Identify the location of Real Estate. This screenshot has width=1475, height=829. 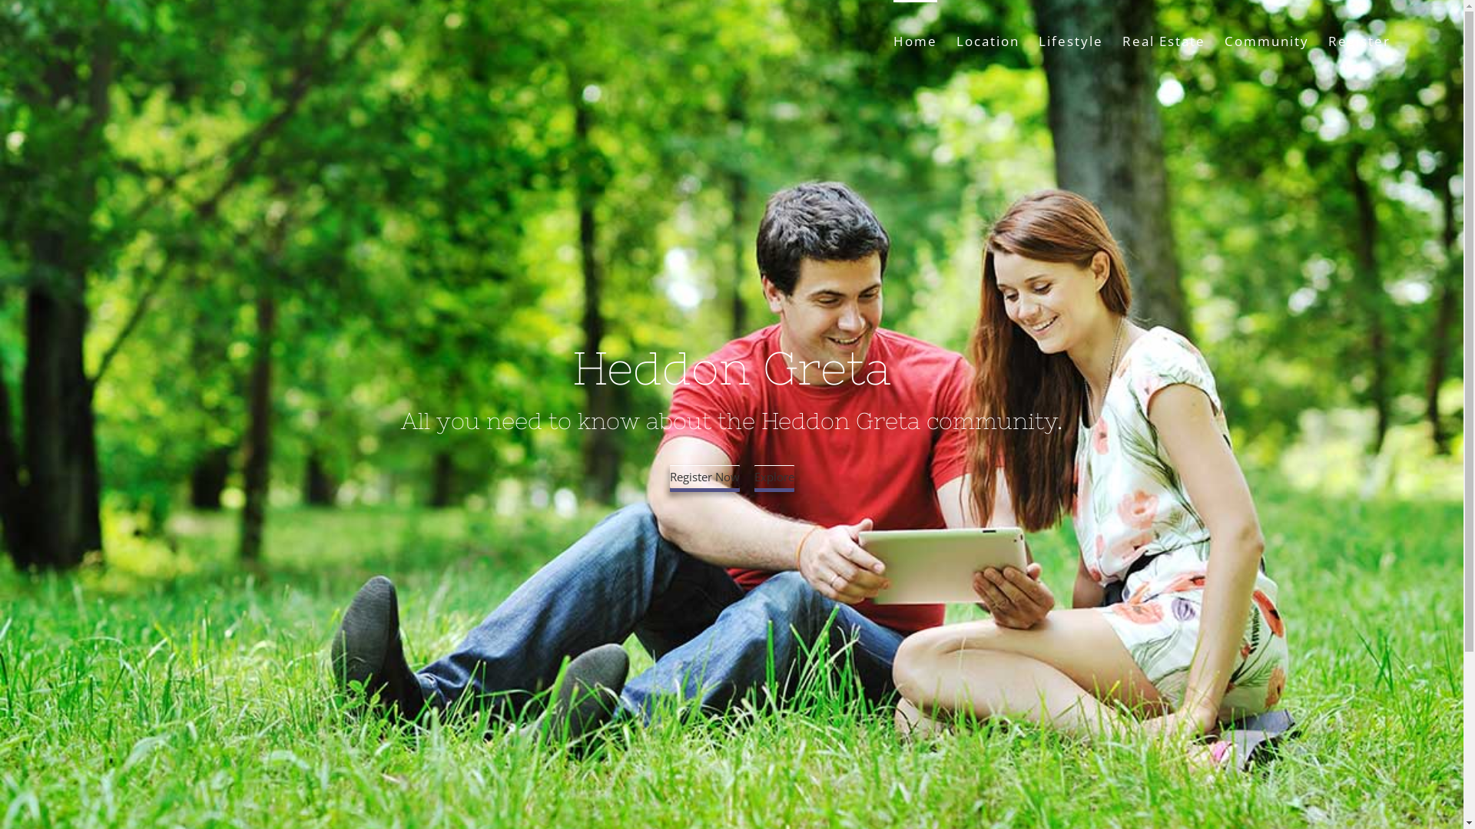
(1164, 40).